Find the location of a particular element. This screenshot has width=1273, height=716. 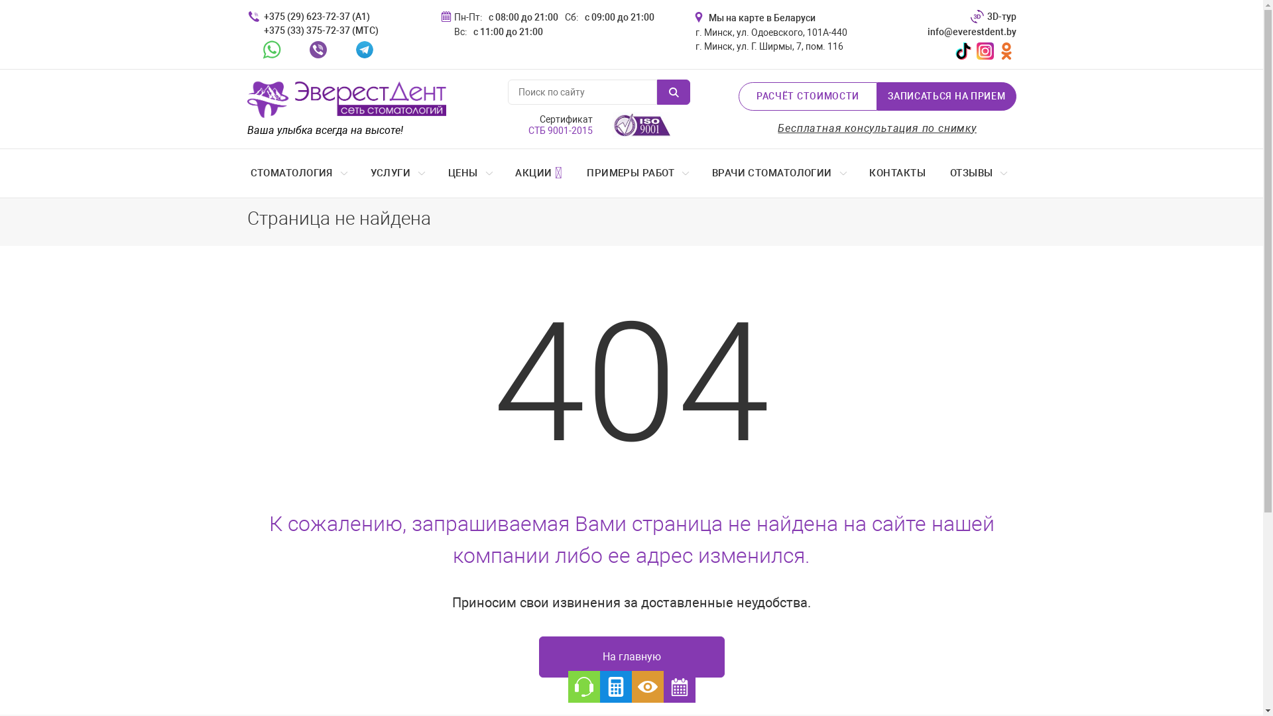

Whatsapp is located at coordinates (272, 49).